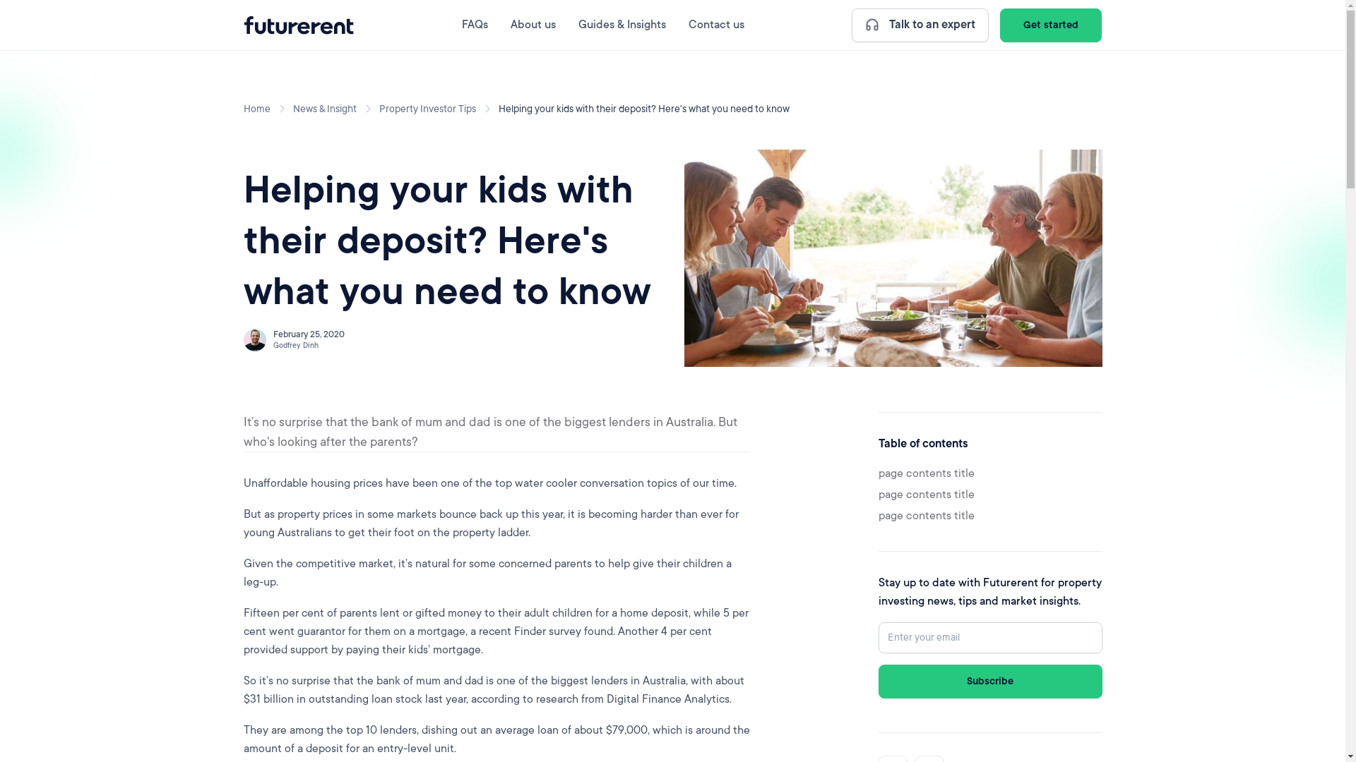 The image size is (1356, 762). I want to click on page contents title, so click(927, 495).